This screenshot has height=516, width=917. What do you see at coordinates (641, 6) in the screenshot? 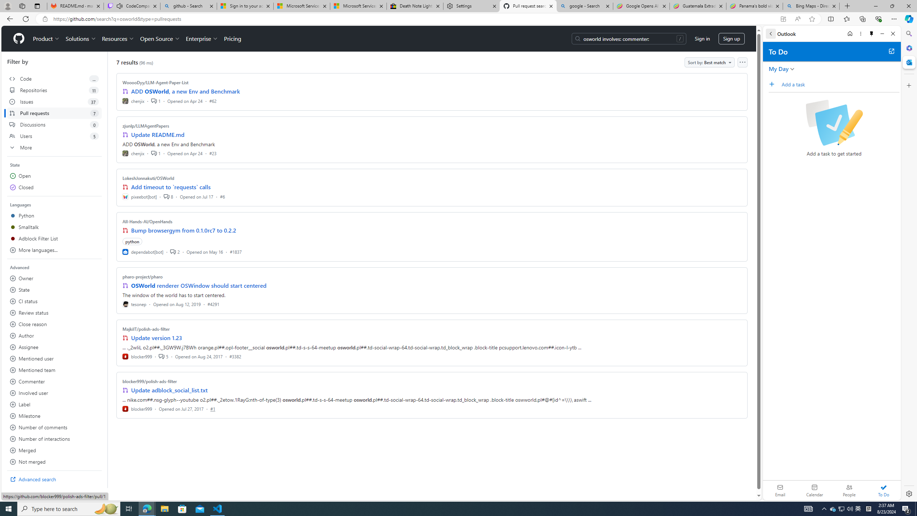
I see `Google Opens AI Academy for Startups - Nearshore Americas` at bounding box center [641, 6].